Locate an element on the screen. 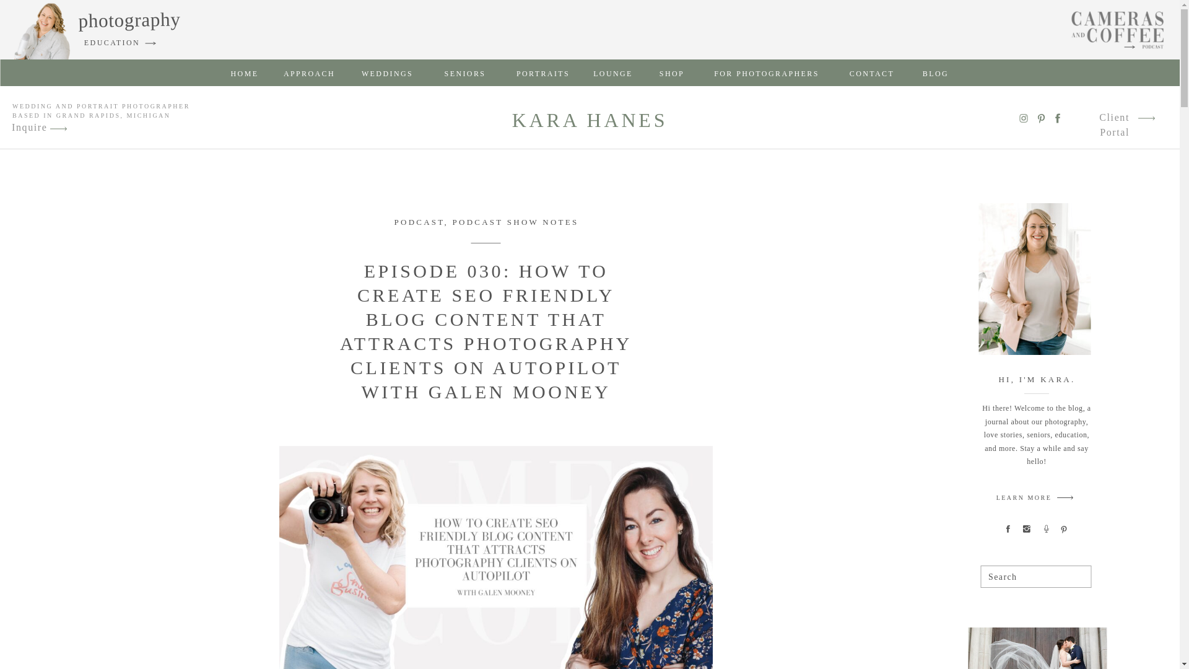  SENIORS is located at coordinates (465, 73).